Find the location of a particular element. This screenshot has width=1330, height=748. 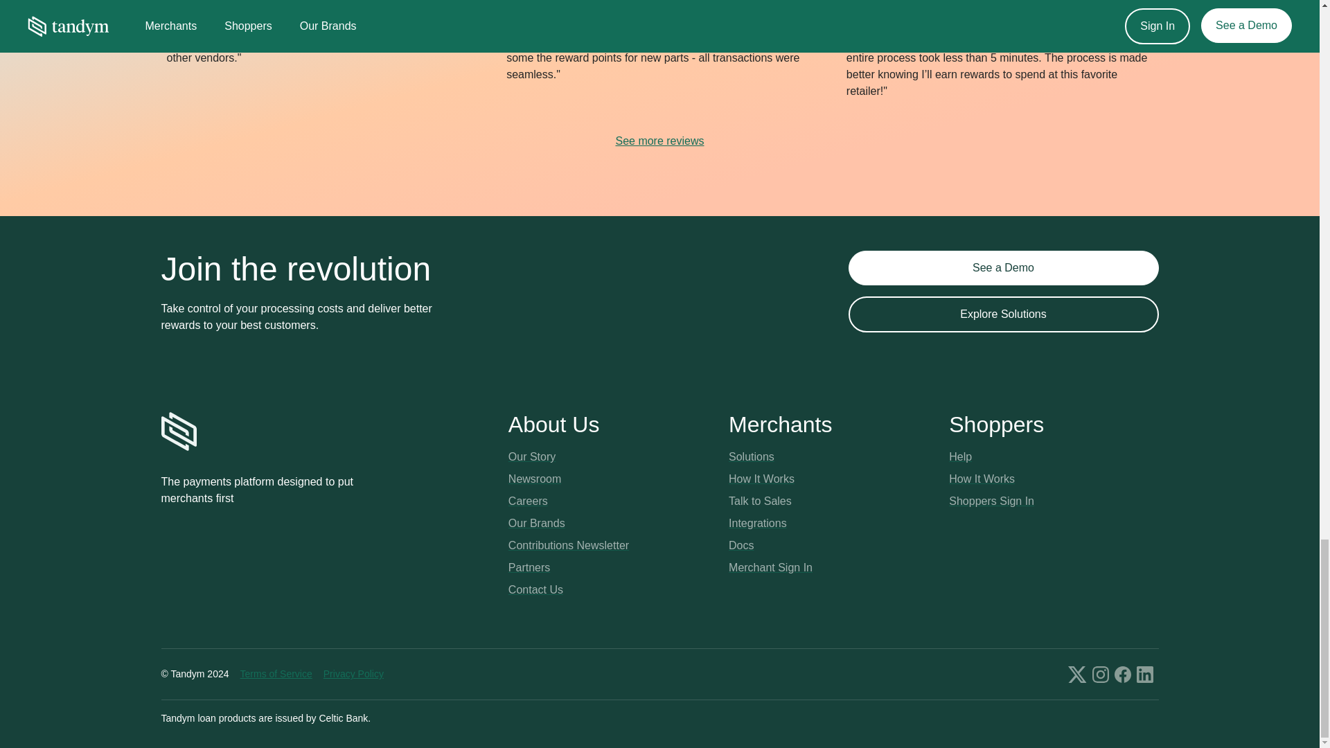

See a Demo is located at coordinates (1003, 267).